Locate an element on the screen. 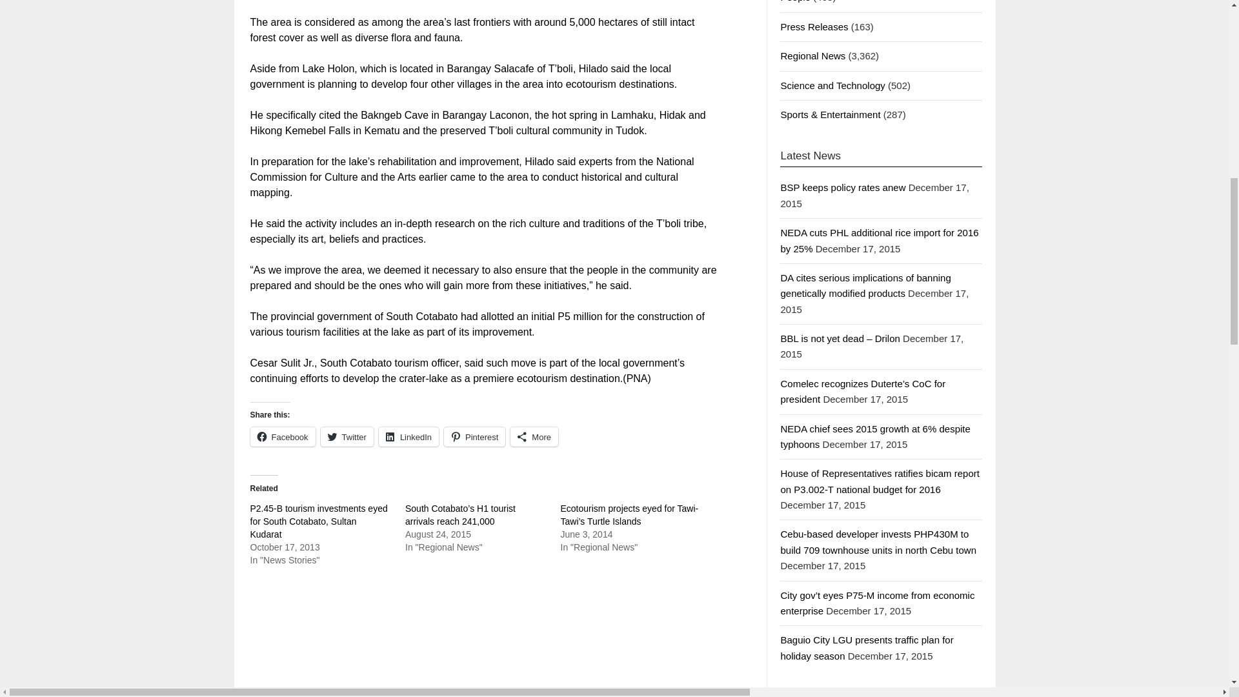 The height and width of the screenshot is (697, 1239). LinkedIn is located at coordinates (408, 437).